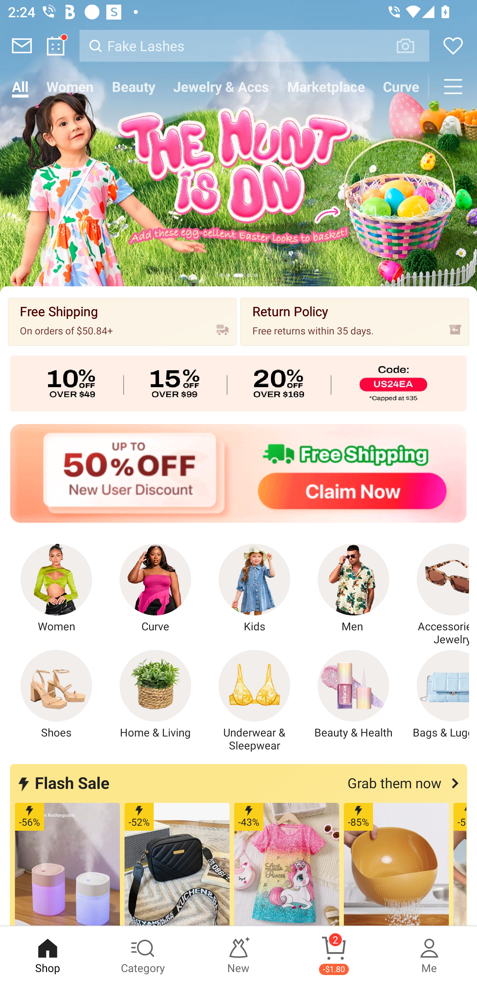  What do you see at coordinates (143, 954) in the screenshot?
I see `Category` at bounding box center [143, 954].